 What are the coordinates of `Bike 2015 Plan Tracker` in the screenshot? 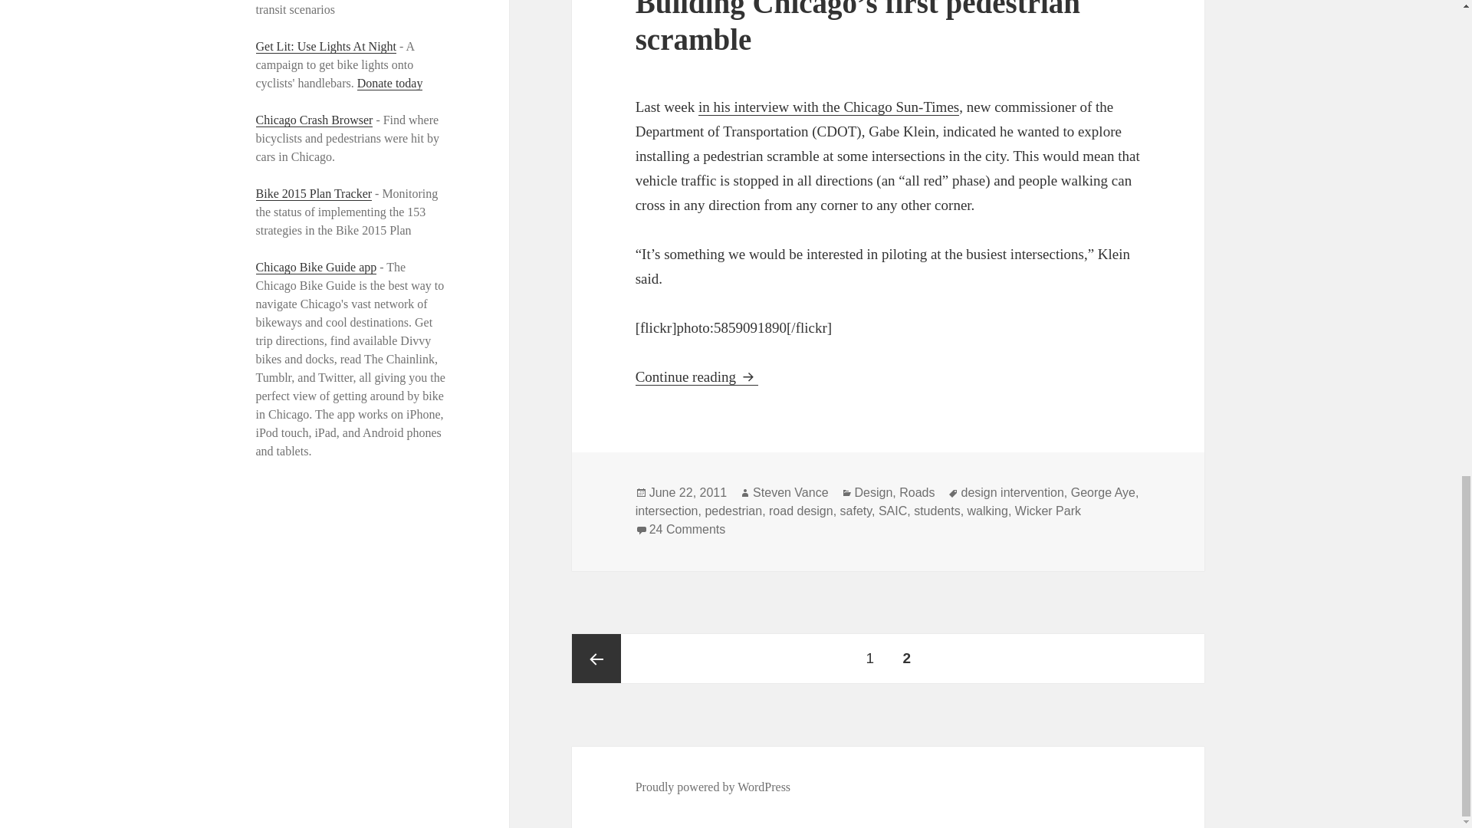 It's located at (314, 194).